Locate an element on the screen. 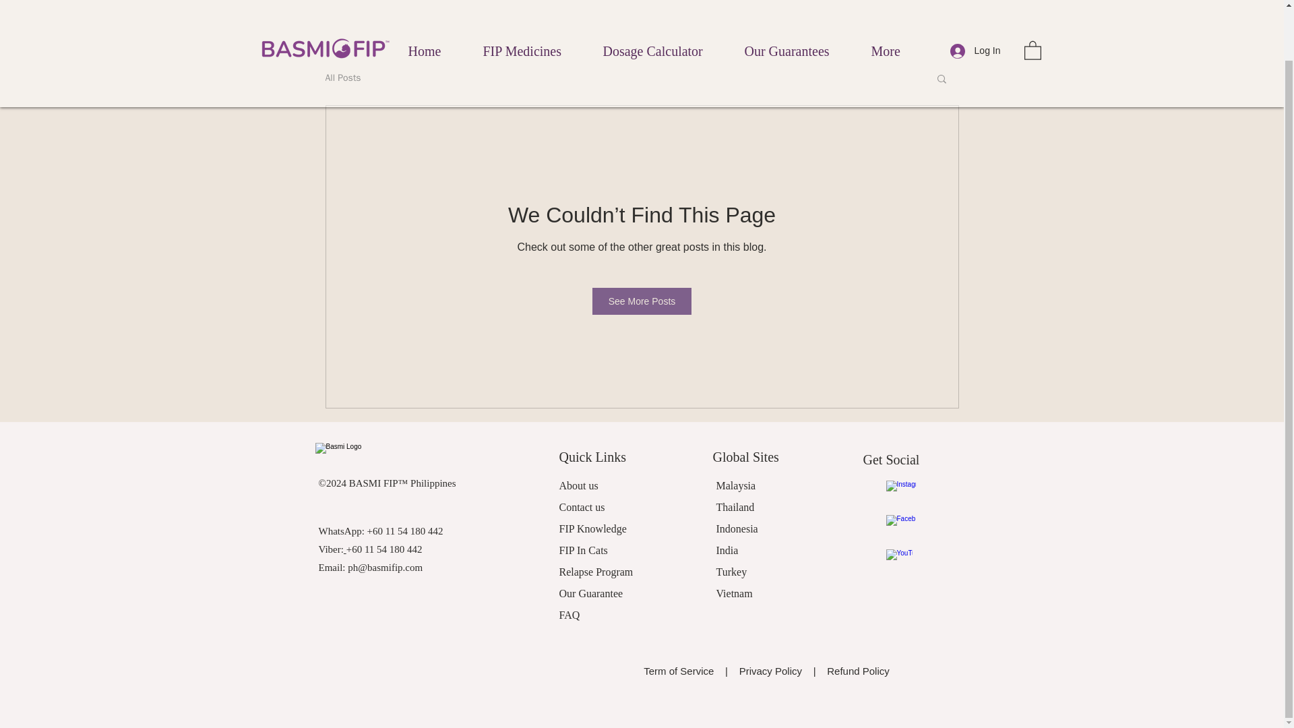 This screenshot has height=728, width=1294. Home is located at coordinates (438, 2).